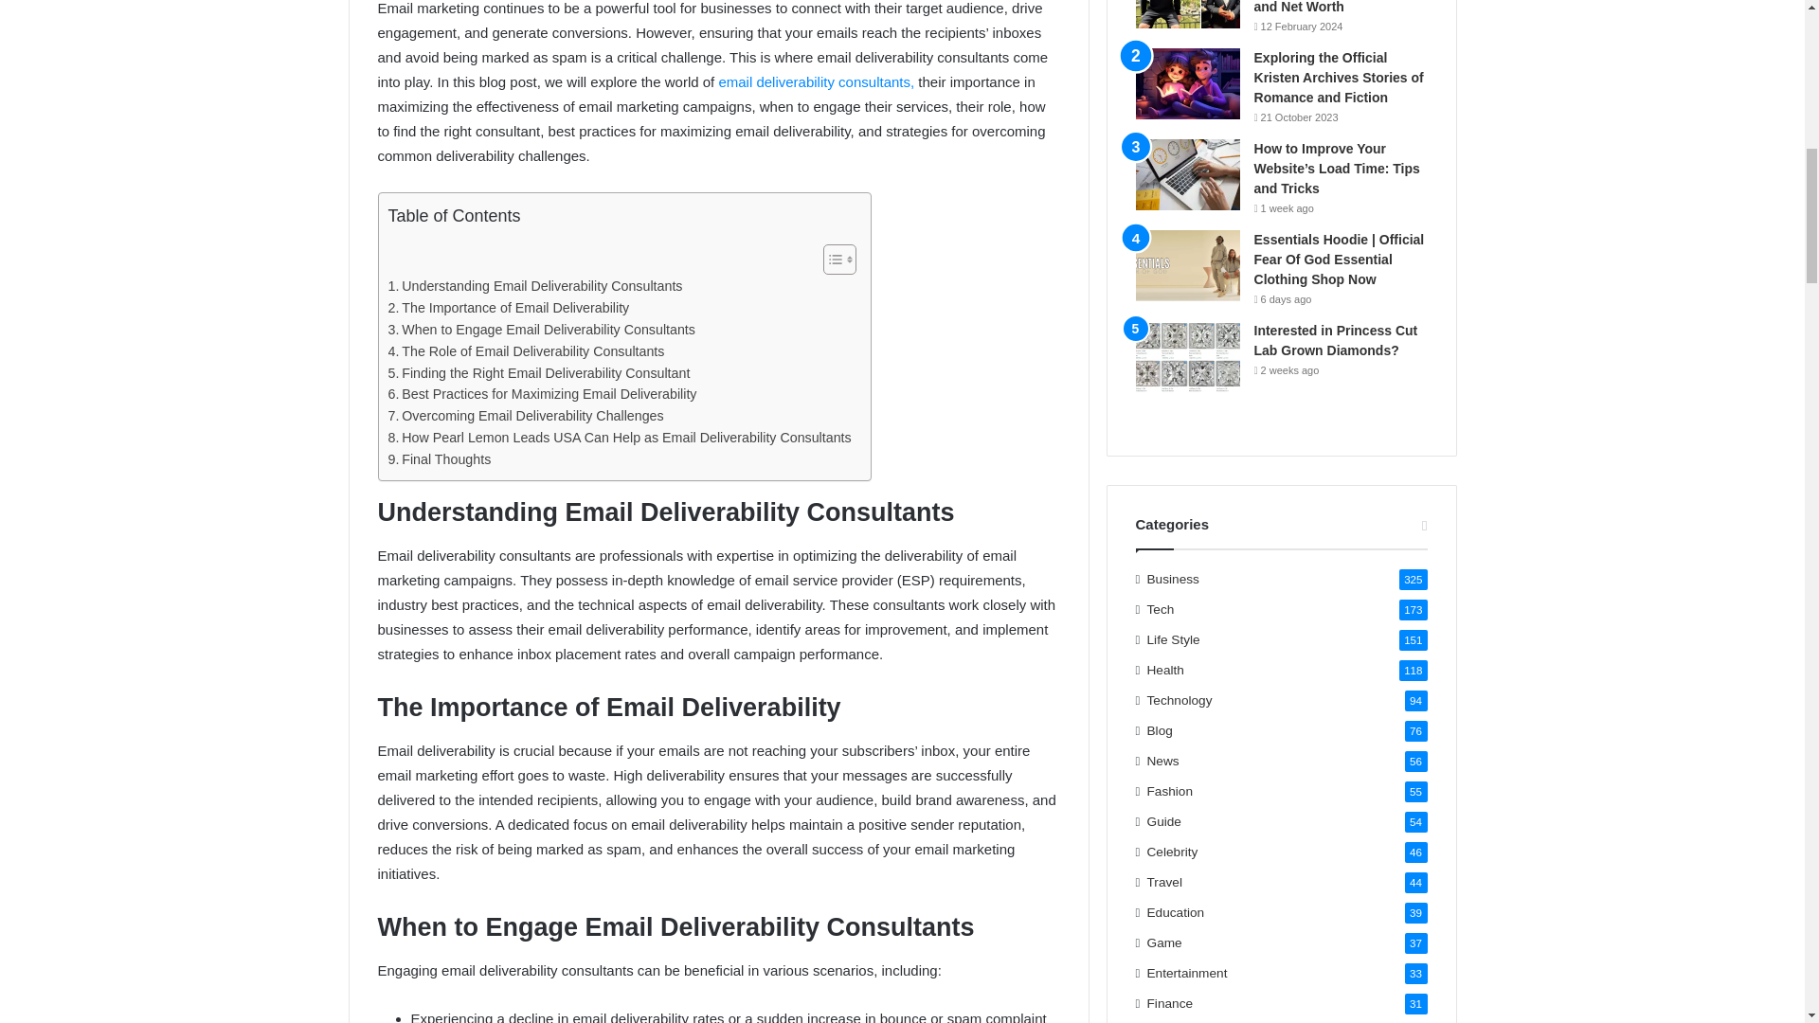 Image resolution: width=1819 pixels, height=1023 pixels. I want to click on Finding the Right Email Deliverability Consultant, so click(540, 373).